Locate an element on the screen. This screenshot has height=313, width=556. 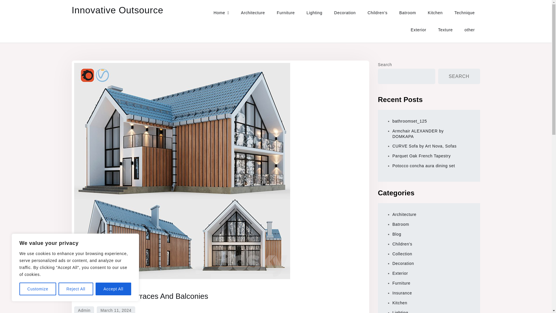
other is located at coordinates (469, 30).